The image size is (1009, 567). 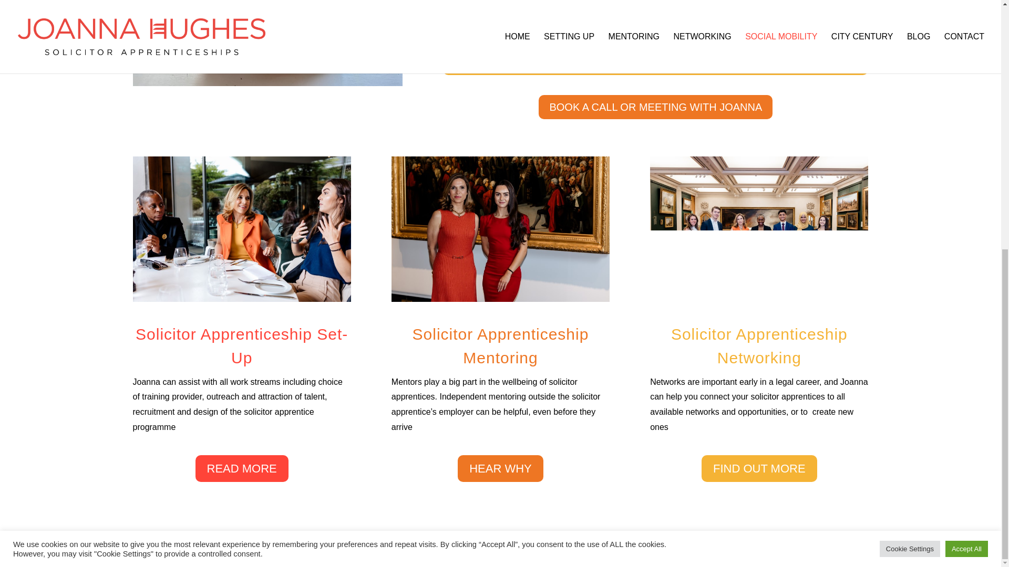 I want to click on Sitemap, so click(x=437, y=552).